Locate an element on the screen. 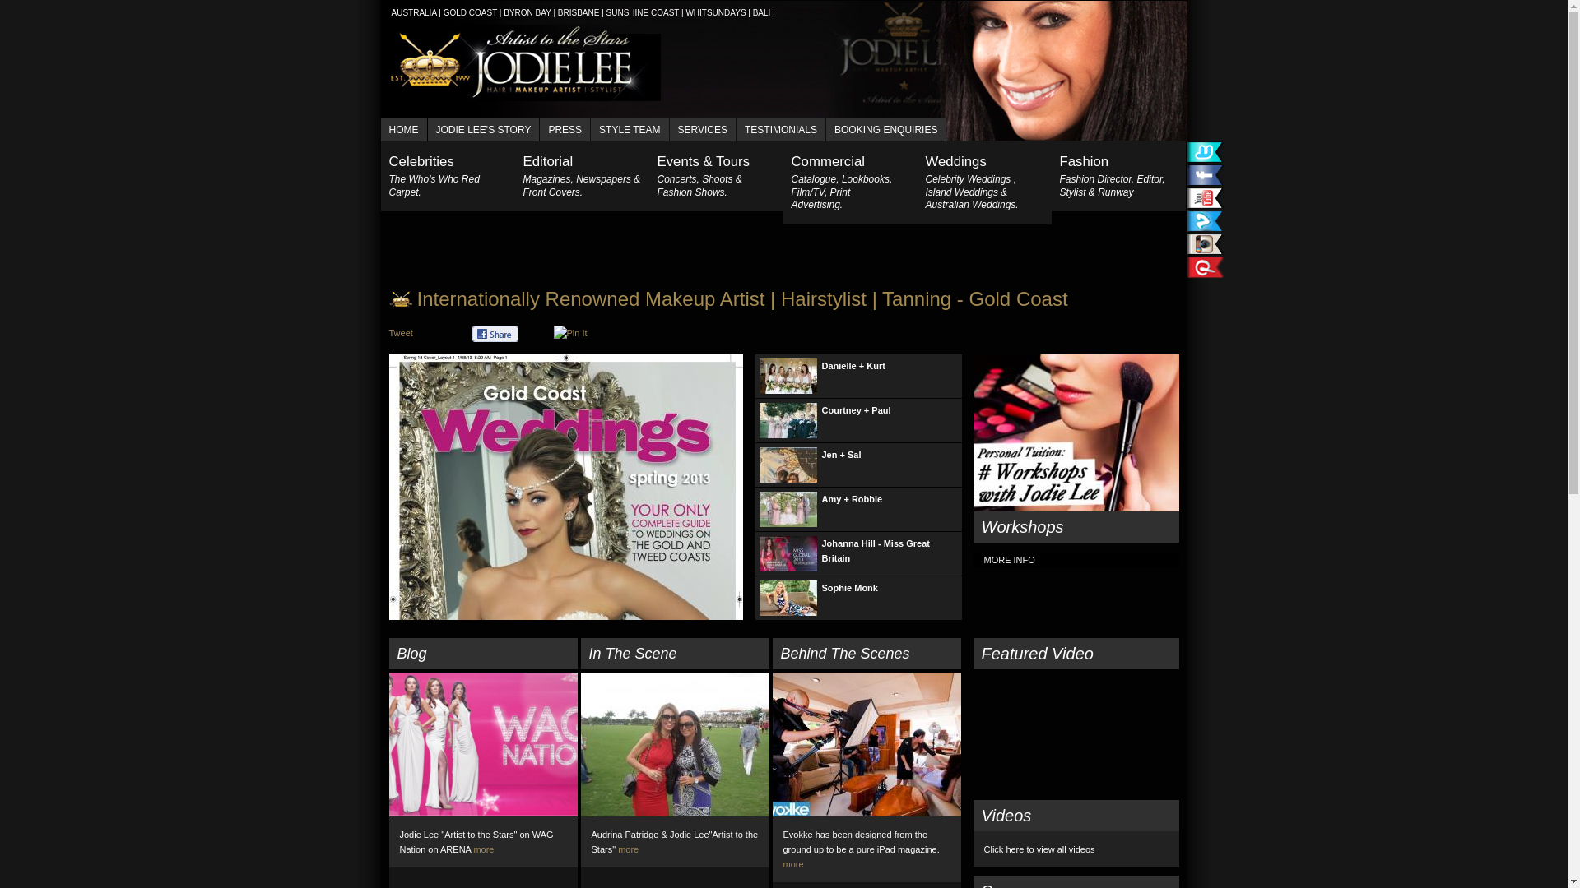  SERVICES is located at coordinates (703, 130).